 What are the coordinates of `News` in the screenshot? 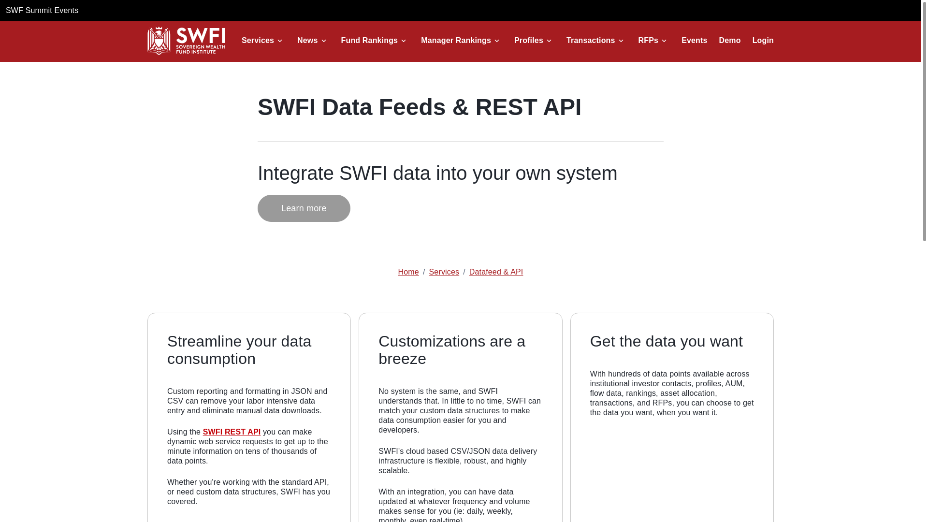 It's located at (307, 40).